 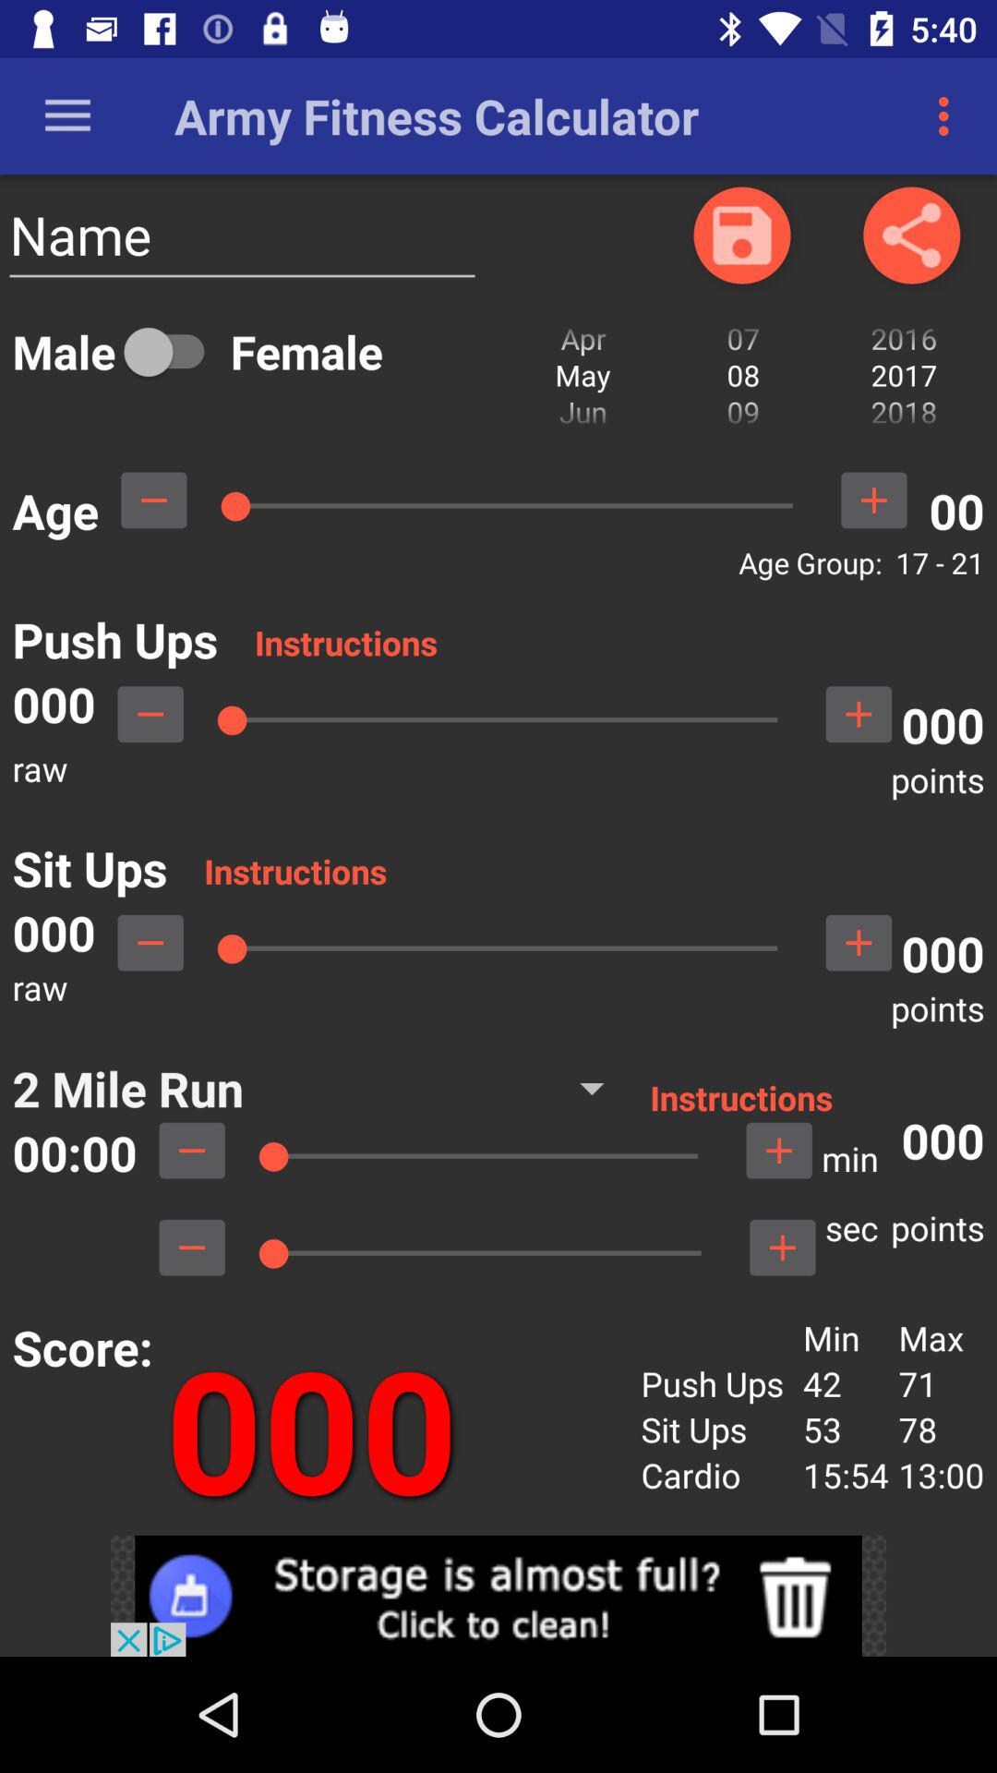 I want to click on select contact, so click(x=742, y=235).